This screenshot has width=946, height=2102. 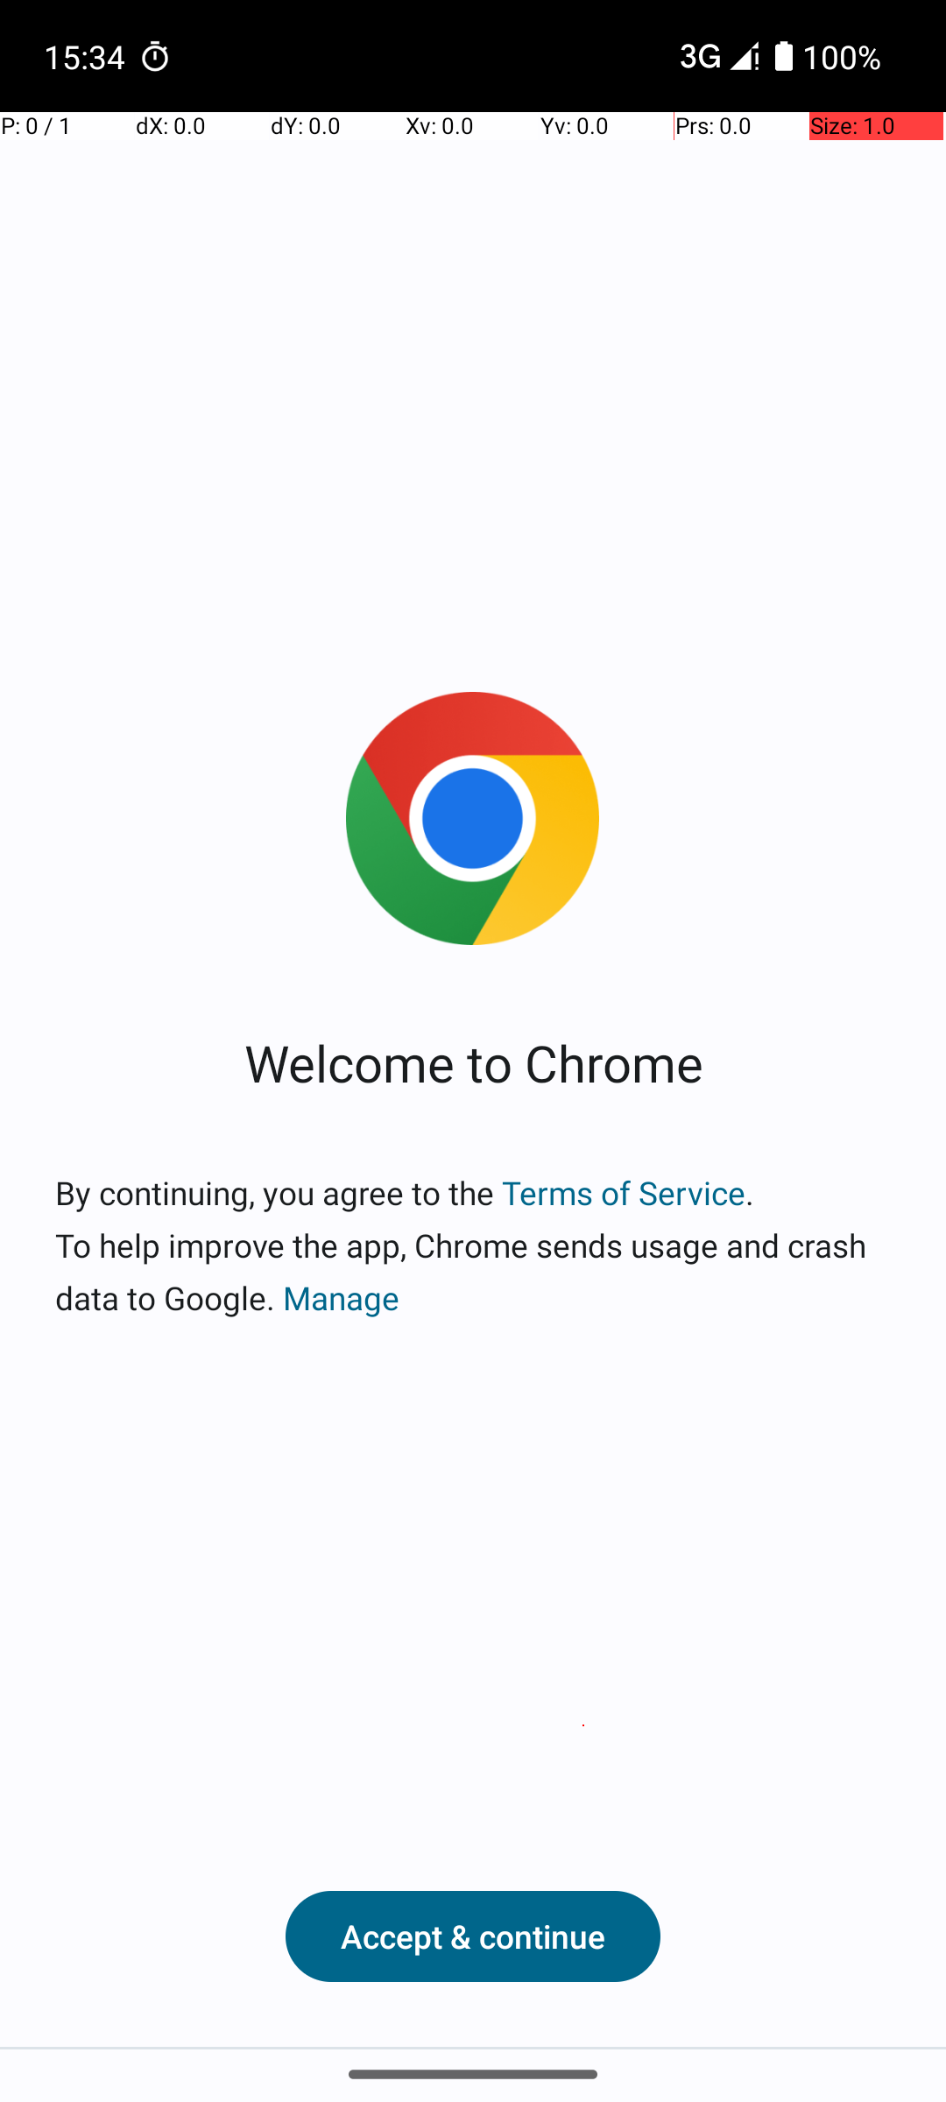 What do you see at coordinates (473, 1936) in the screenshot?
I see `Accept & continue` at bounding box center [473, 1936].